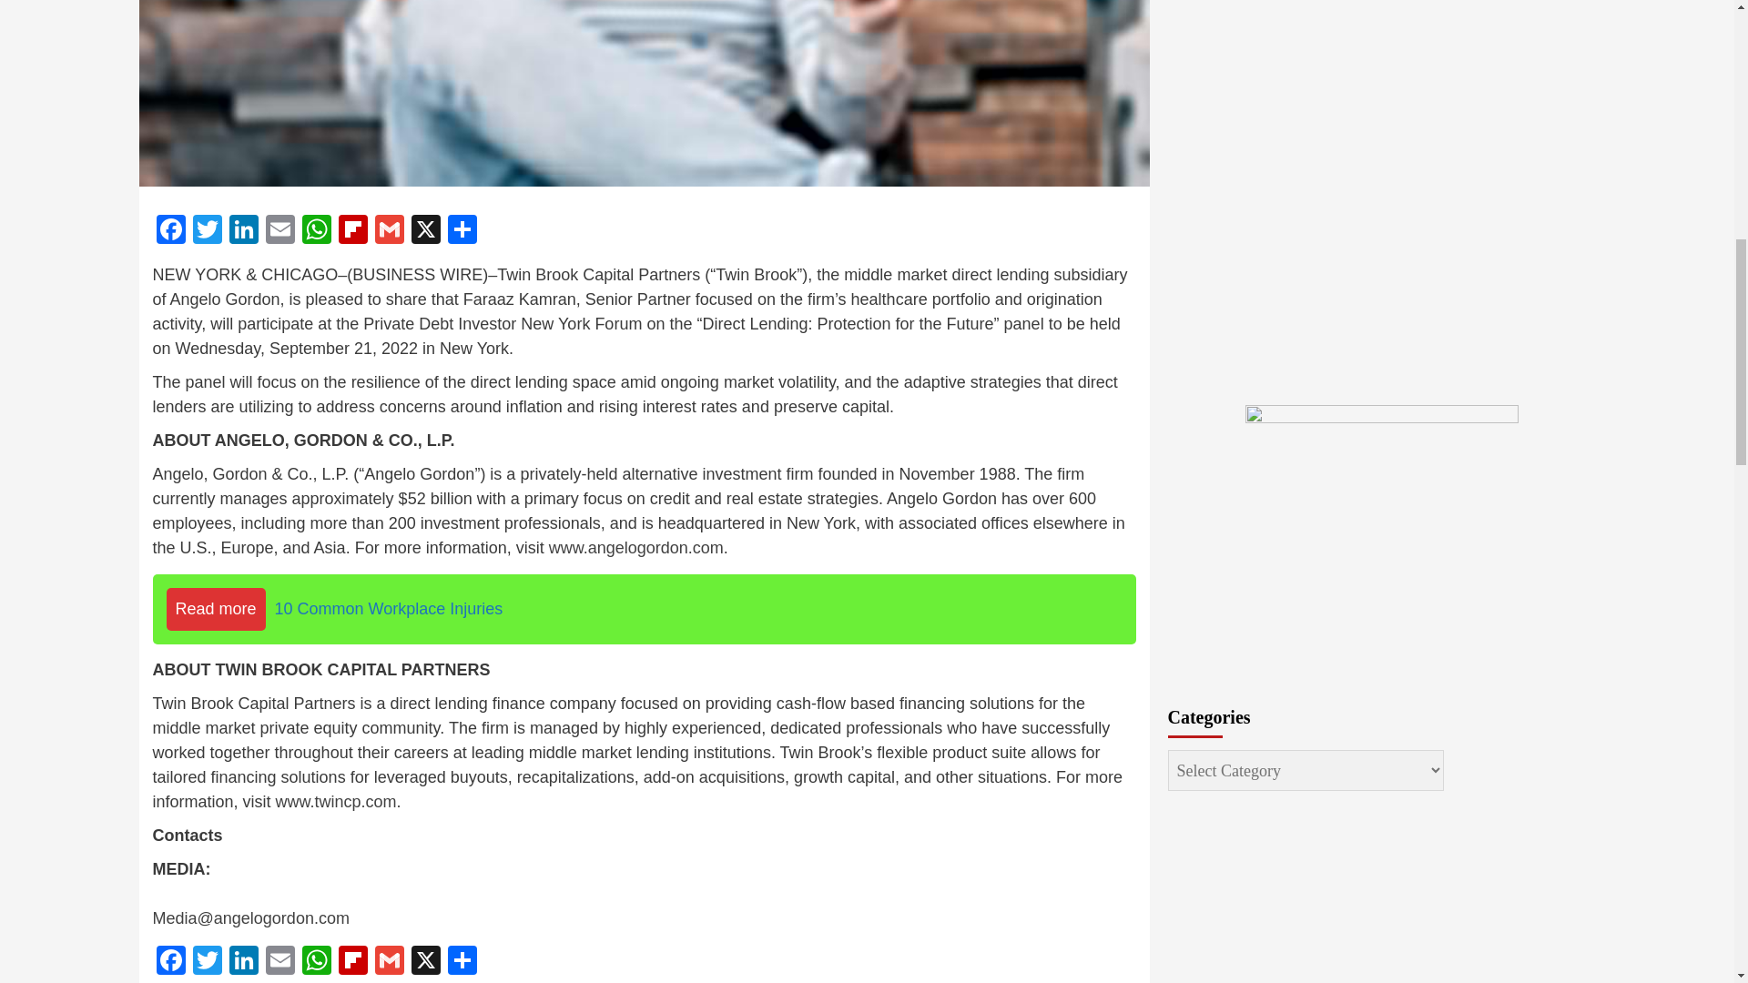 This screenshot has height=983, width=1748. Describe the element at coordinates (280, 231) in the screenshot. I see `Email` at that location.